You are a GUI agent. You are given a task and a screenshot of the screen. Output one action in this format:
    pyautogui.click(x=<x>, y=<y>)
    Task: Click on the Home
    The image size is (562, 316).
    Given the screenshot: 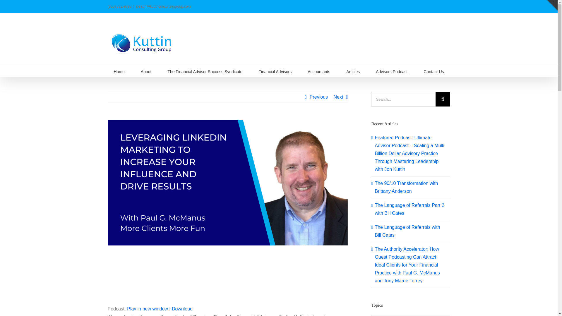 What is the action you would take?
    pyautogui.click(x=119, y=71)
    